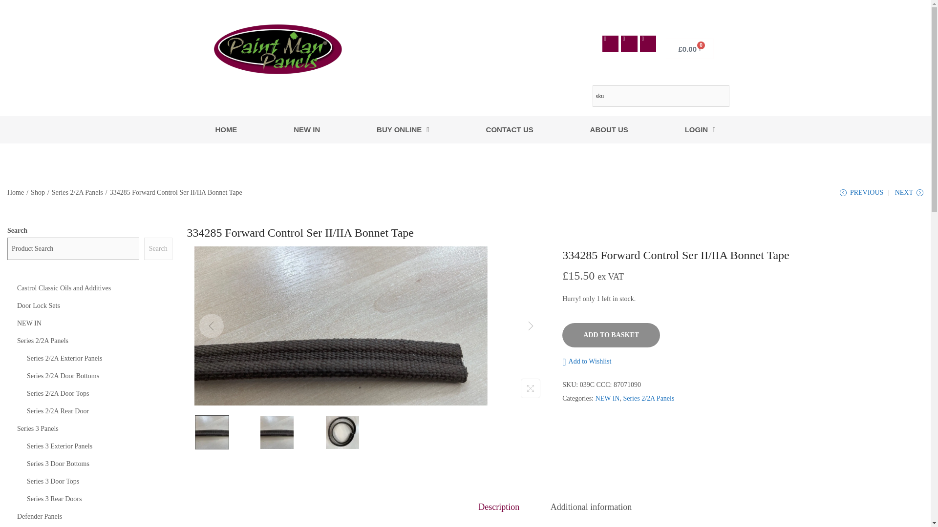 This screenshot has width=938, height=527. Describe the element at coordinates (609, 129) in the screenshot. I see `ABOUT US` at that location.